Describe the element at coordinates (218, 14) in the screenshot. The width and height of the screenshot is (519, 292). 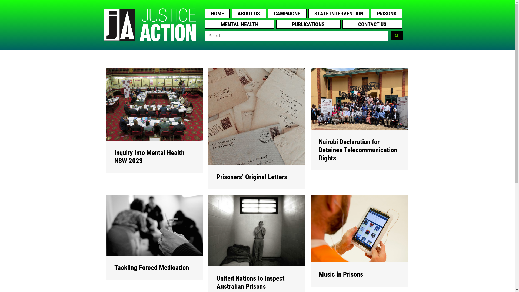
I see `HOME` at that location.